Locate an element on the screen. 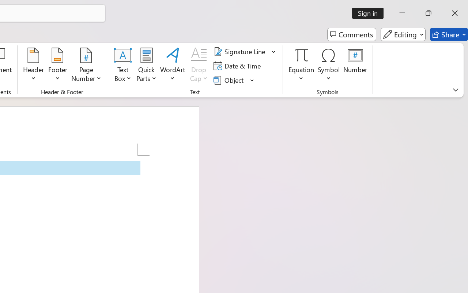 Image resolution: width=468 pixels, height=293 pixels. Object... is located at coordinates (234, 80).